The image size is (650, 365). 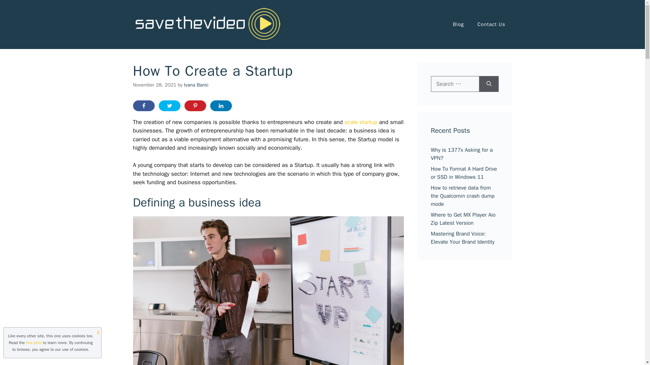 What do you see at coordinates (464, 173) in the screenshot?
I see `How To Format A Hard Drive or SSD in Windows 11` at bounding box center [464, 173].